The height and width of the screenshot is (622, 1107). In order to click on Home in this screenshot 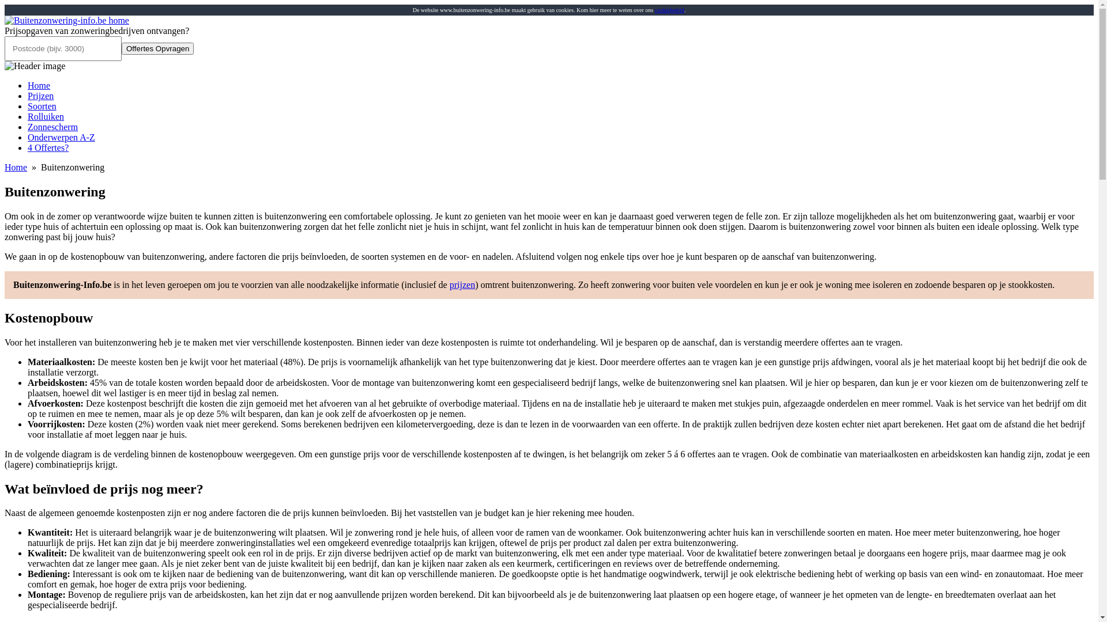, I will do `click(39, 85)`.